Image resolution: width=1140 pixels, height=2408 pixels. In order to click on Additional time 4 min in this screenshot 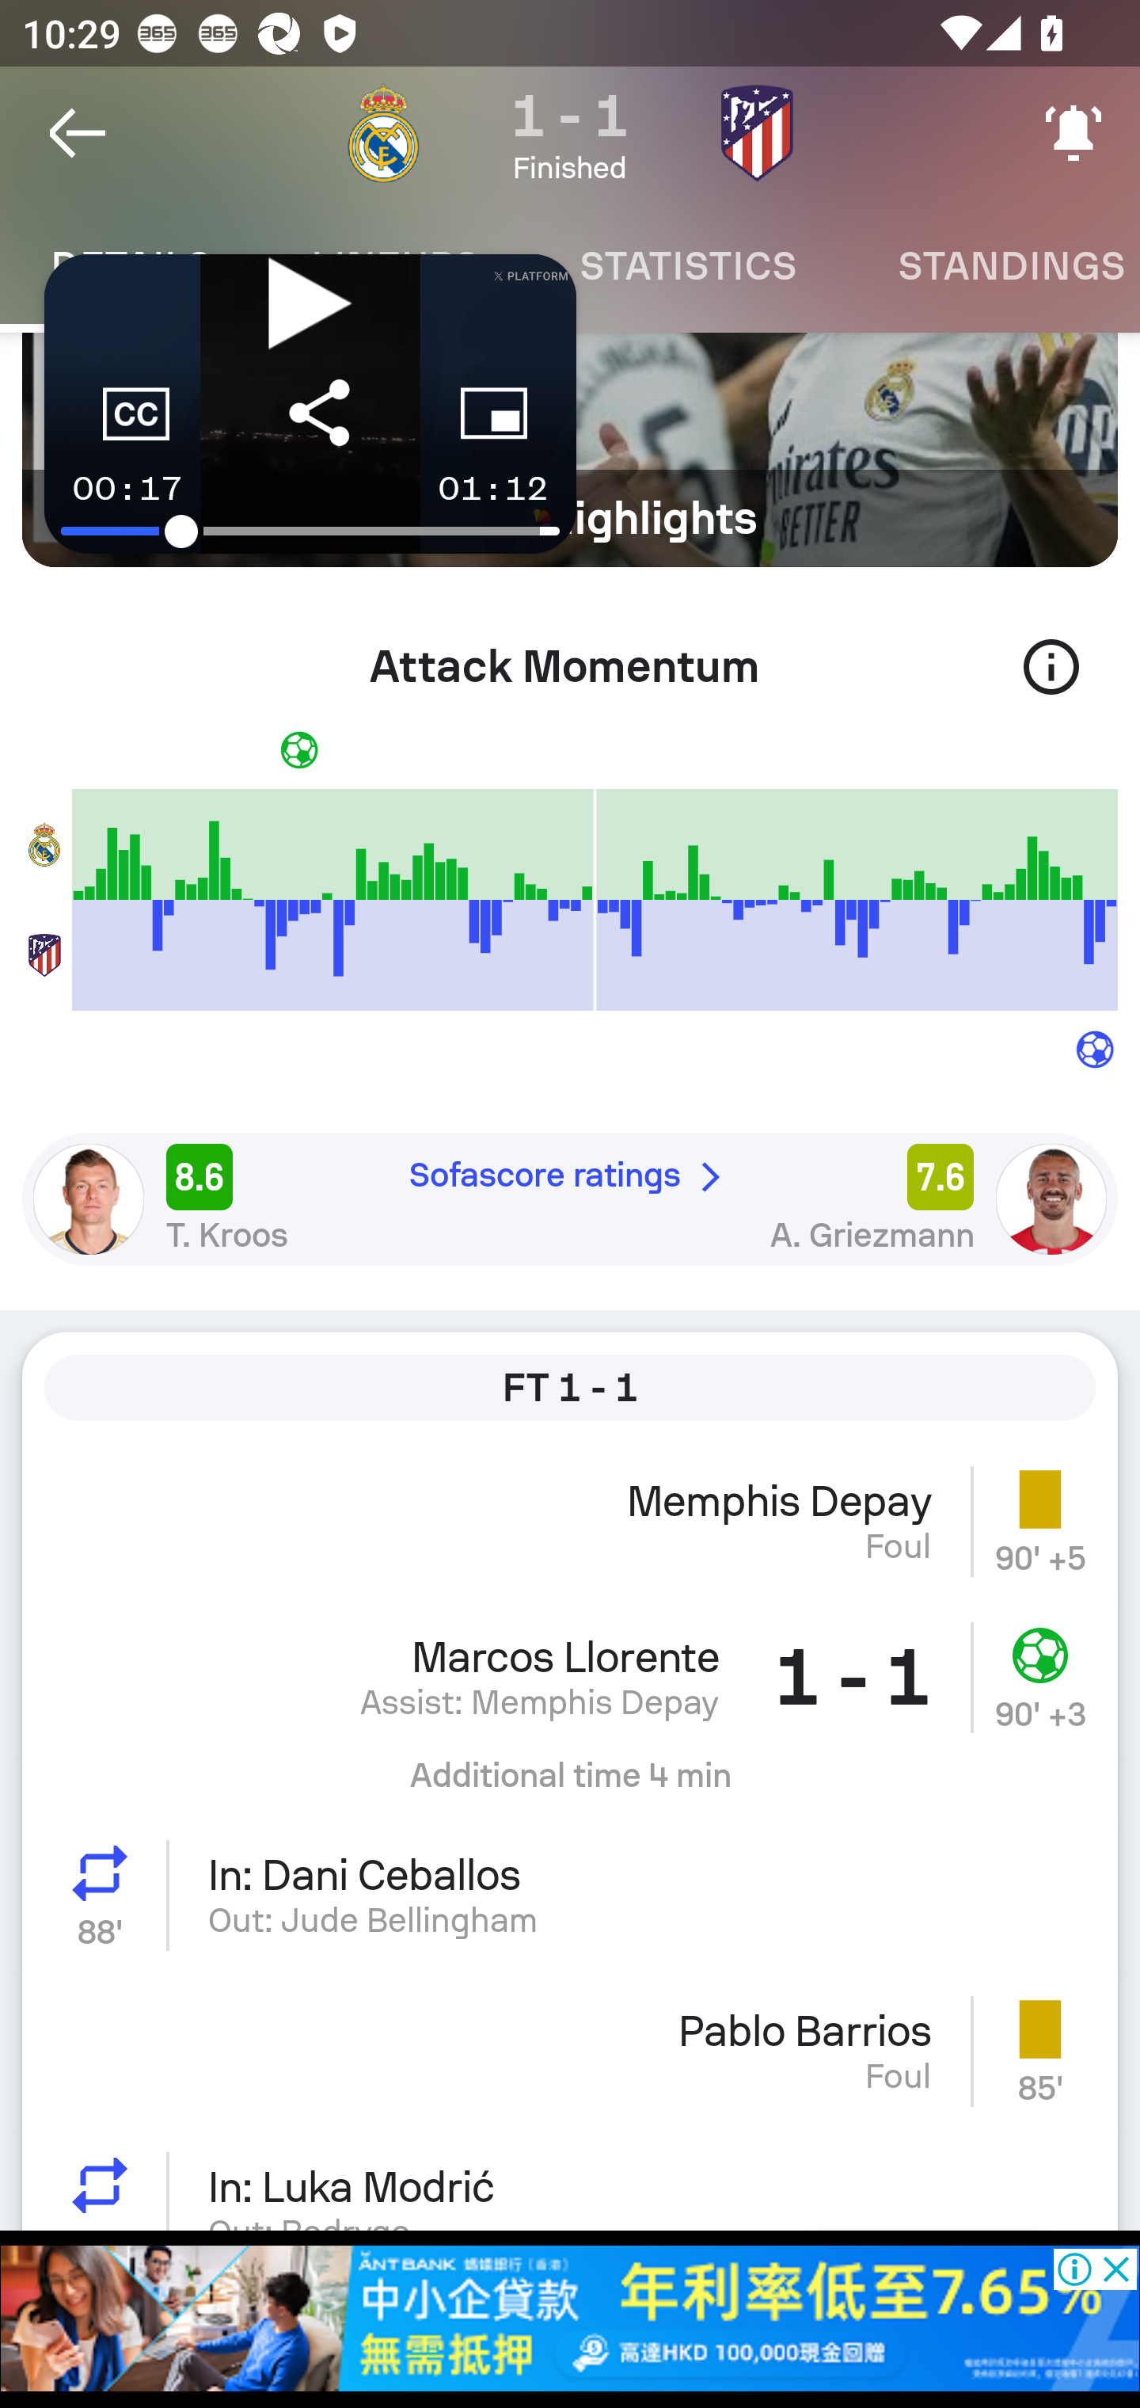, I will do `click(570, 1787)`.